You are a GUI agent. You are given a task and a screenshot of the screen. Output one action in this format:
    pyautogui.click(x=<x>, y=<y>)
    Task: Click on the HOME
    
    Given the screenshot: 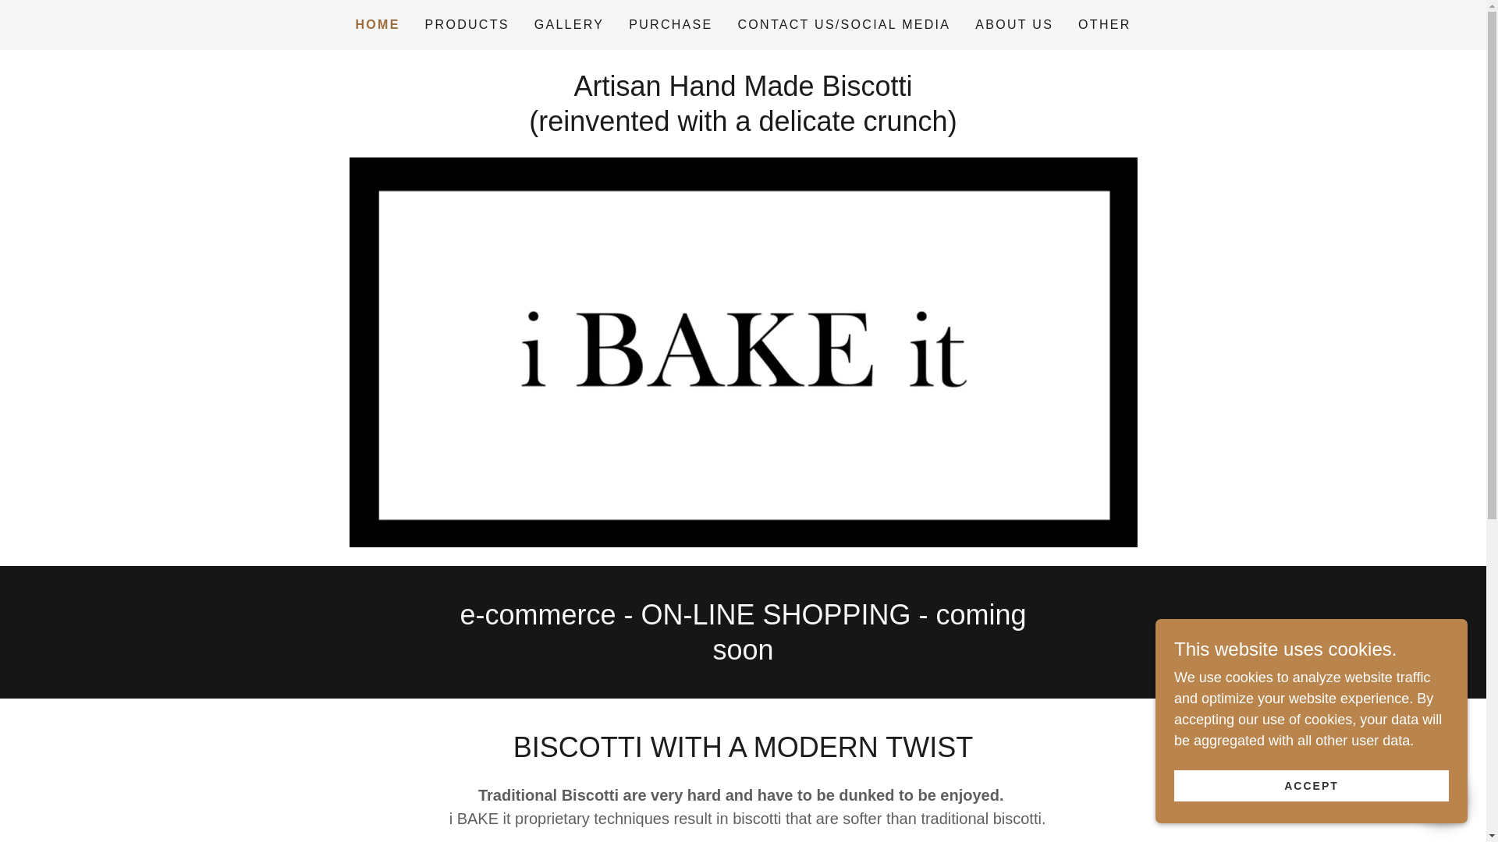 What is the action you would take?
    pyautogui.click(x=378, y=25)
    